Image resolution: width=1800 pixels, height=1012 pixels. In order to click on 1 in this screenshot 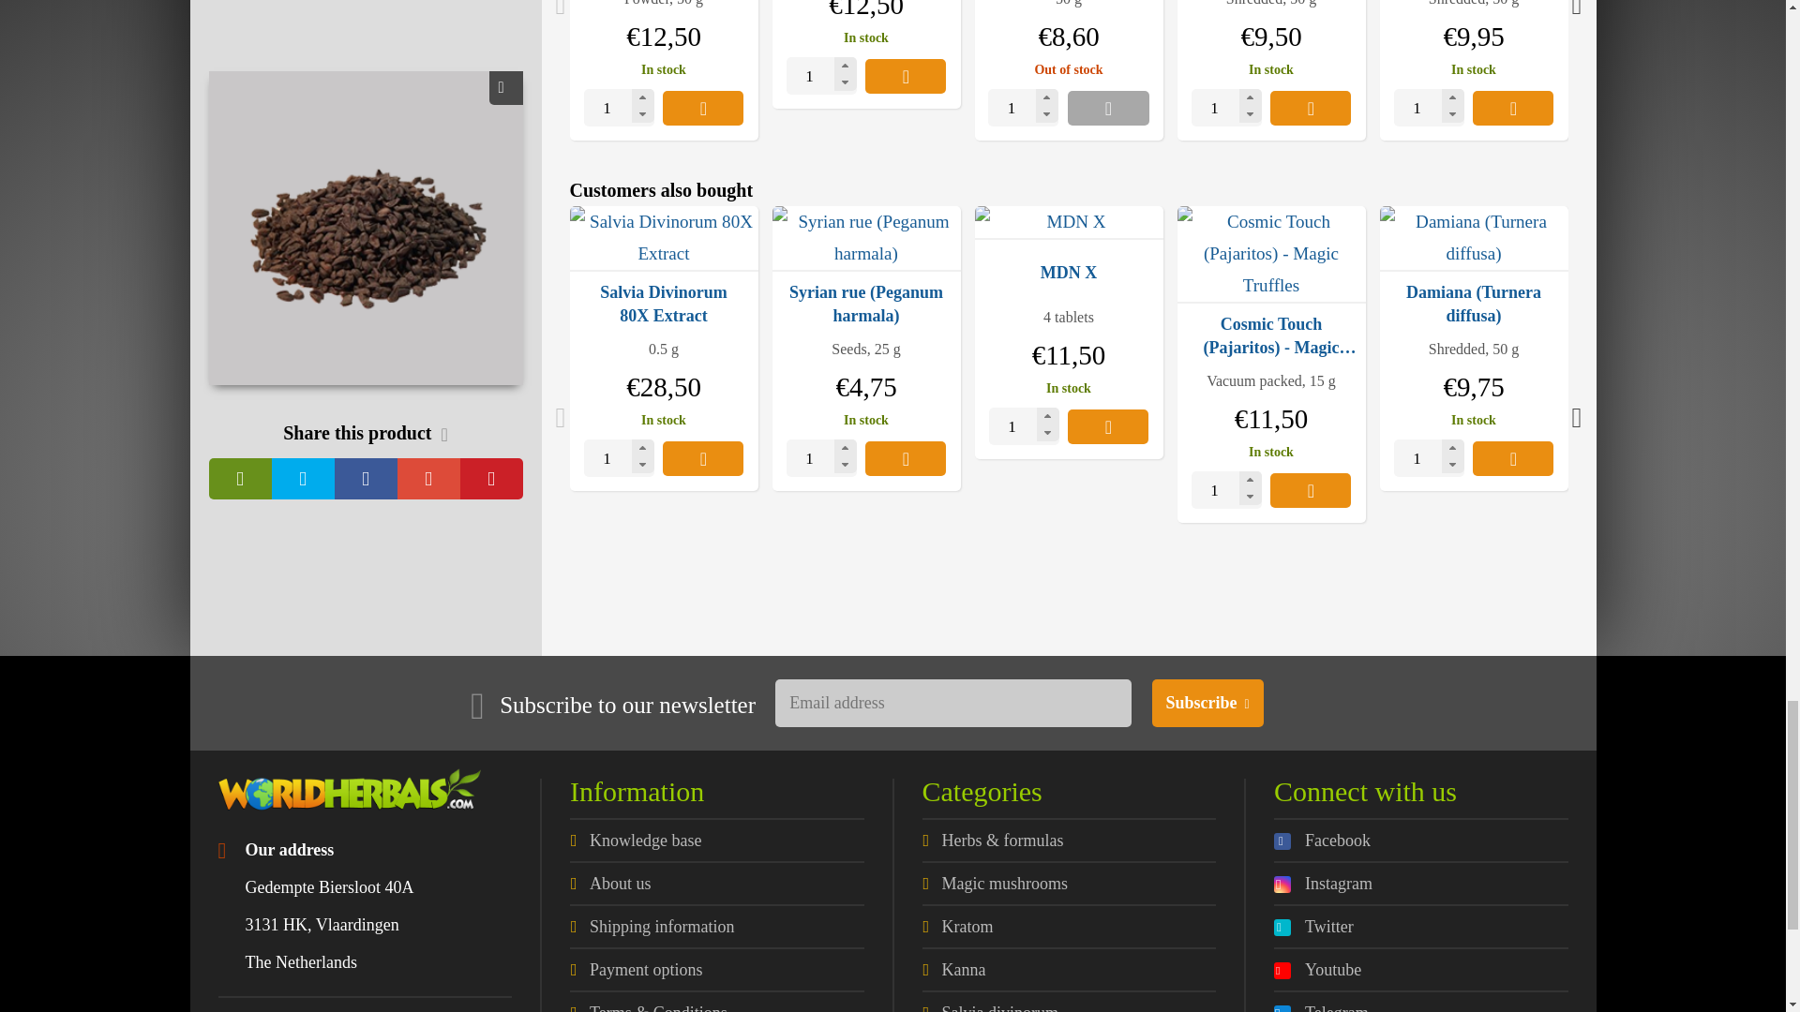, I will do `click(821, 75)`.